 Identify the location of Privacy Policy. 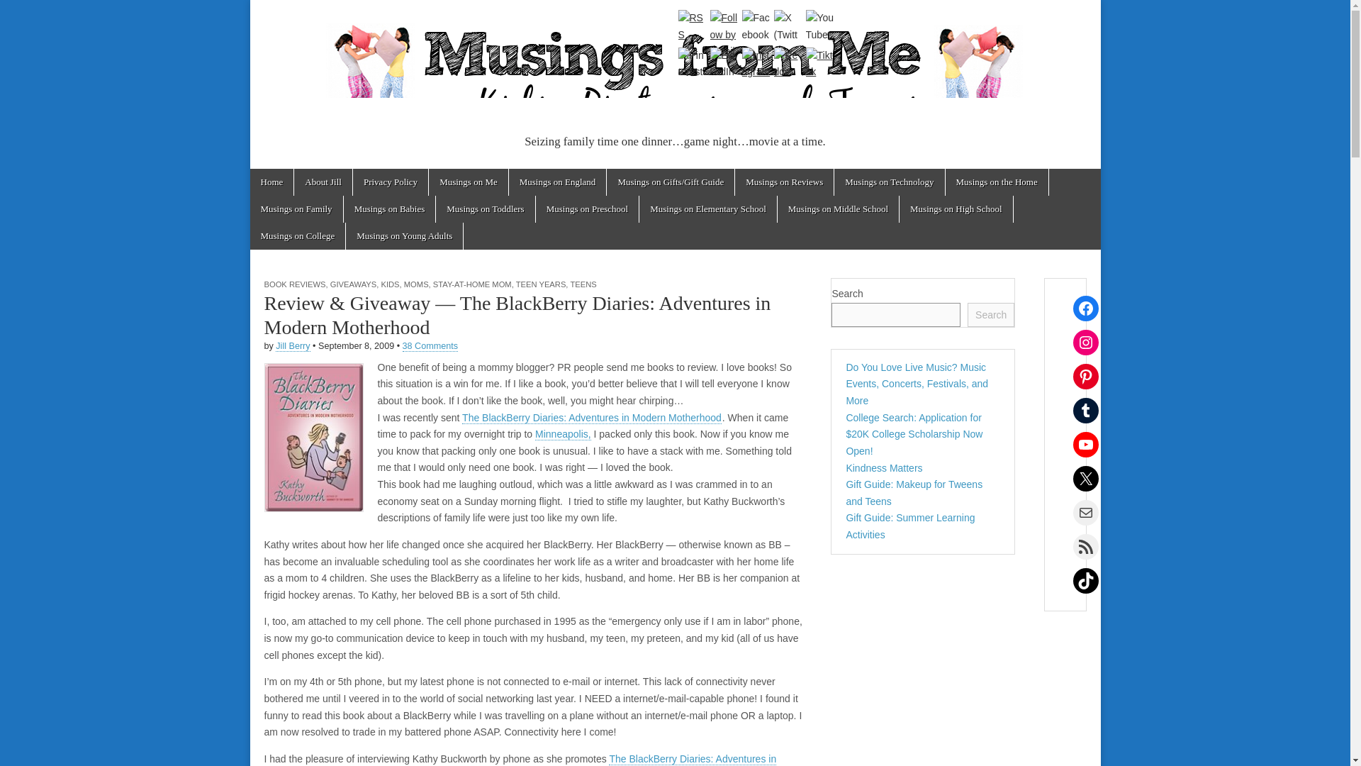
(390, 182).